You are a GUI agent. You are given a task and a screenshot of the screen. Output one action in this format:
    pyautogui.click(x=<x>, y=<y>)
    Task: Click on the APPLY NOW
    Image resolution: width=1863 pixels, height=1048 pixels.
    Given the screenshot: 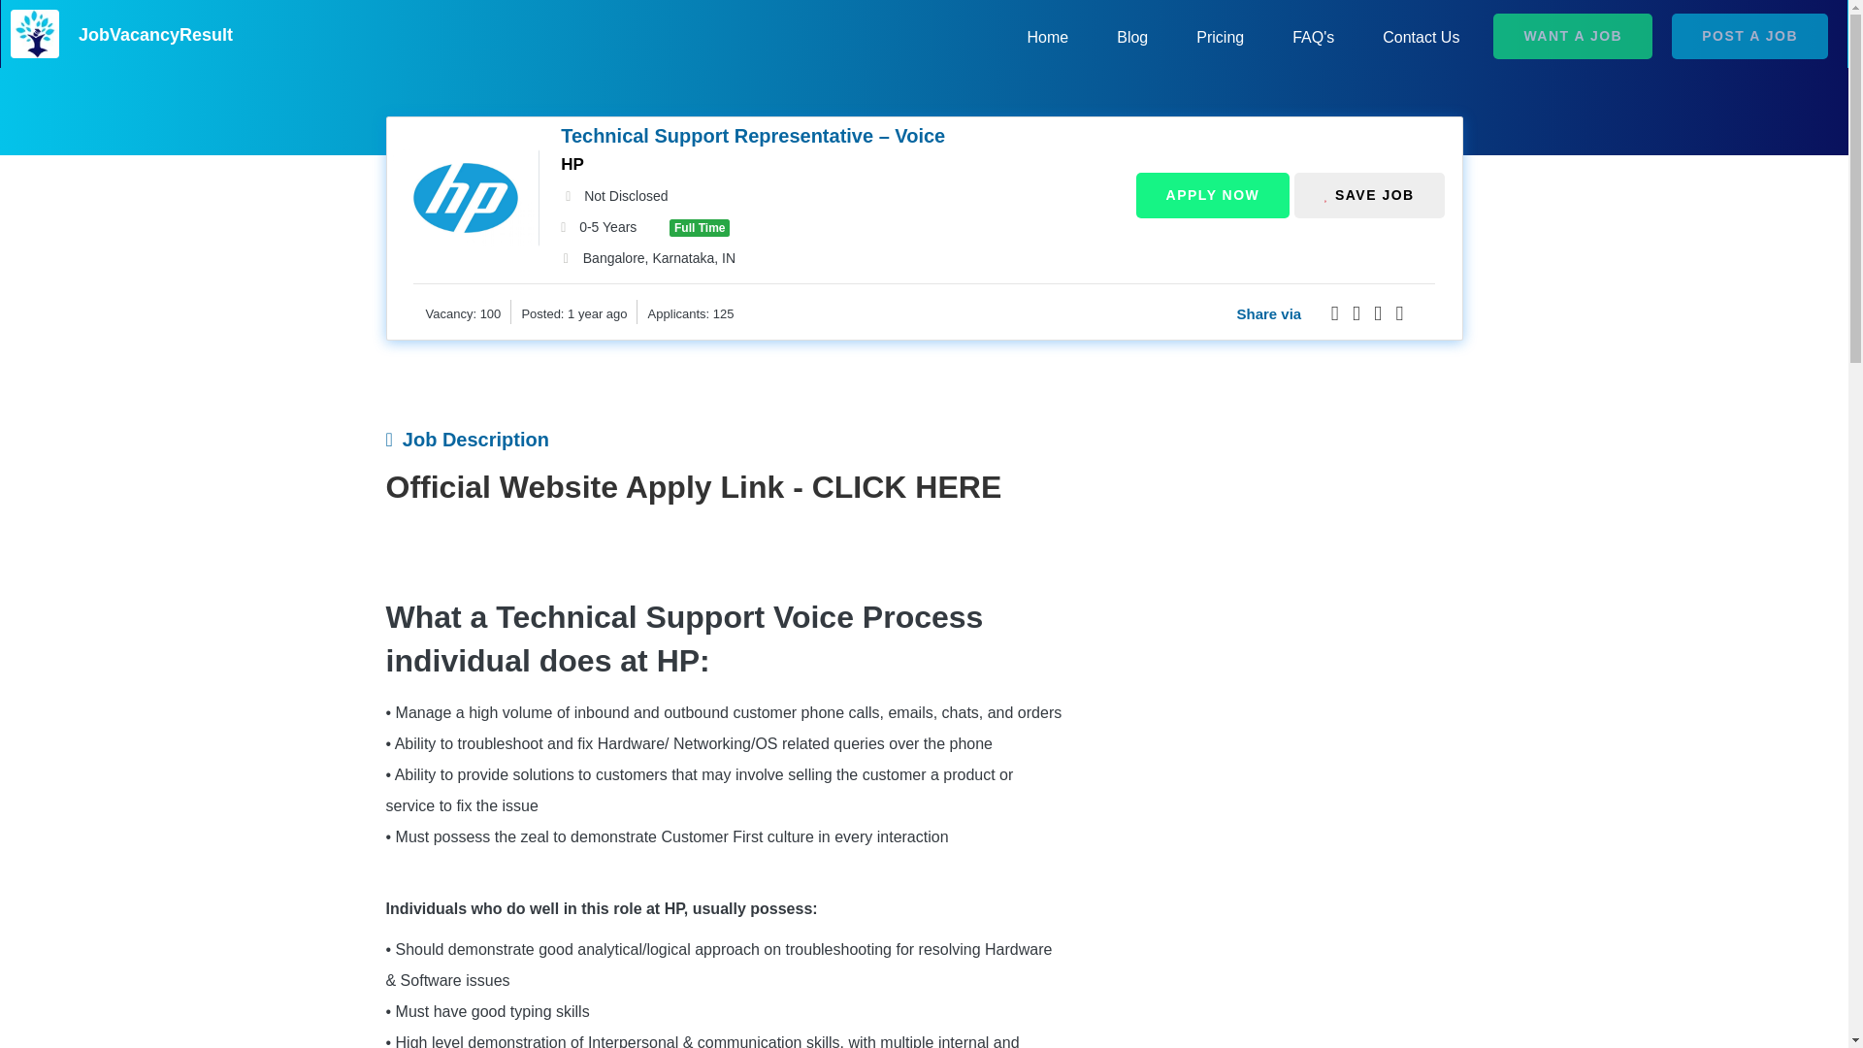 What is the action you would take?
    pyautogui.click(x=1213, y=195)
    